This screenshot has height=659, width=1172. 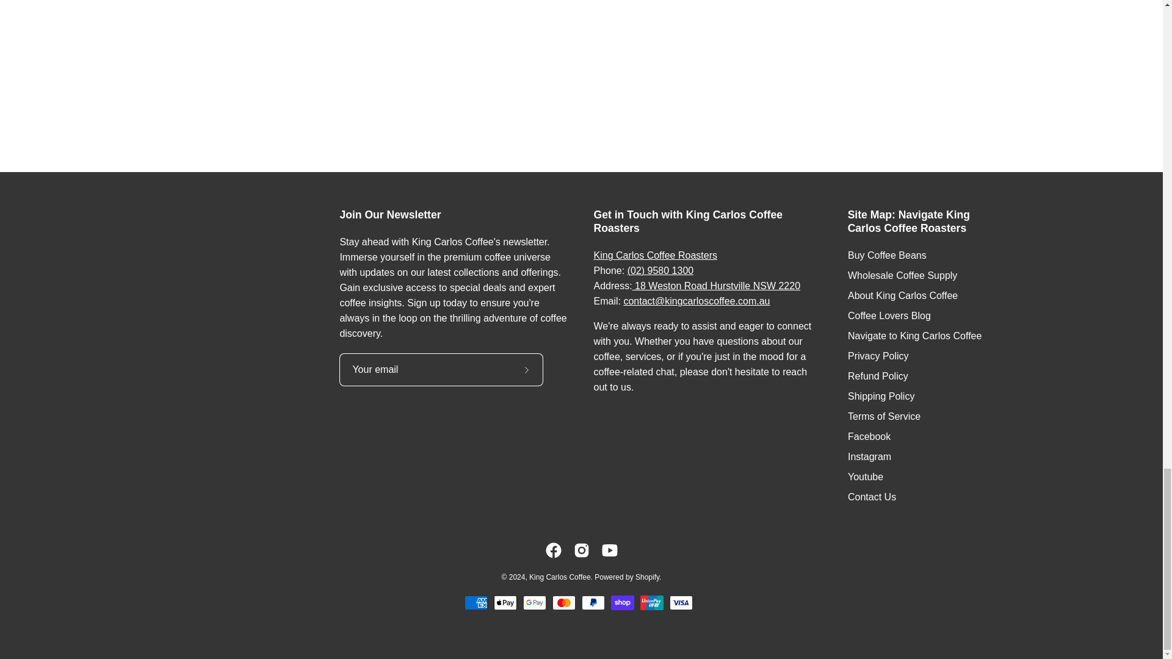 I want to click on View King Carlos Coffee on Youtube, so click(x=609, y=550).